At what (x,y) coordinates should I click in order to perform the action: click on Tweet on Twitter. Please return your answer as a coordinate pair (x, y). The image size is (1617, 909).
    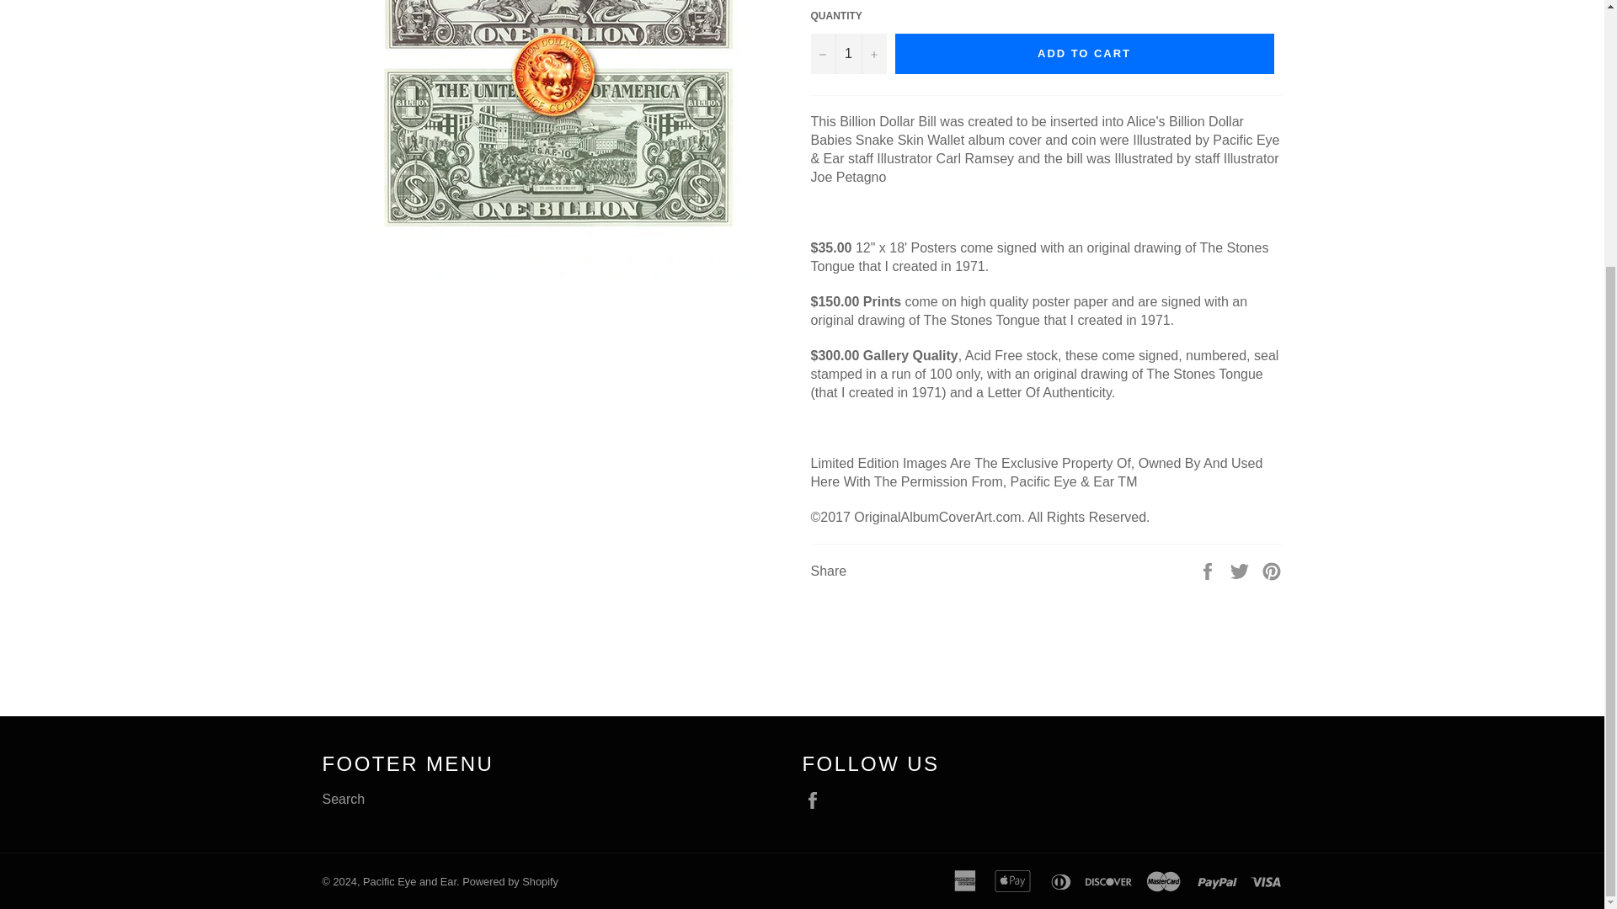
    Looking at the image, I should click on (1241, 569).